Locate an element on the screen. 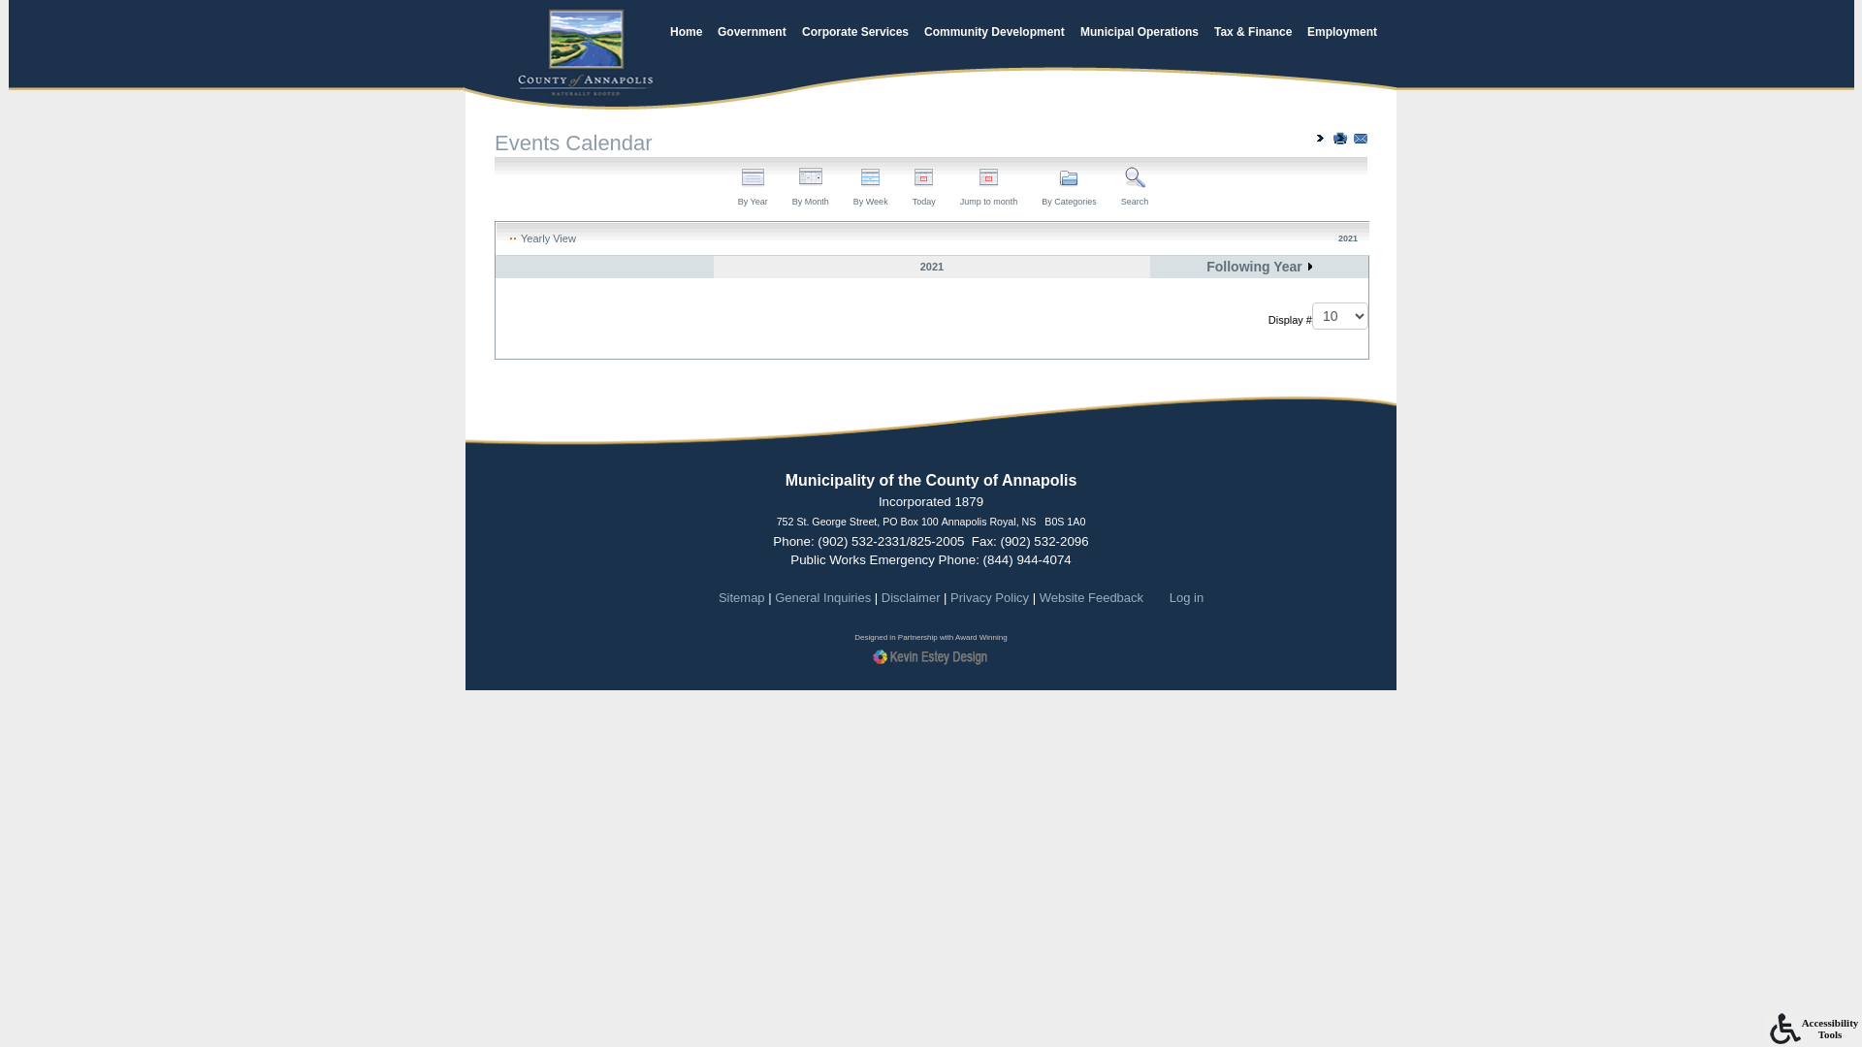 This screenshot has width=1862, height=1047. Home is located at coordinates (687, 33).